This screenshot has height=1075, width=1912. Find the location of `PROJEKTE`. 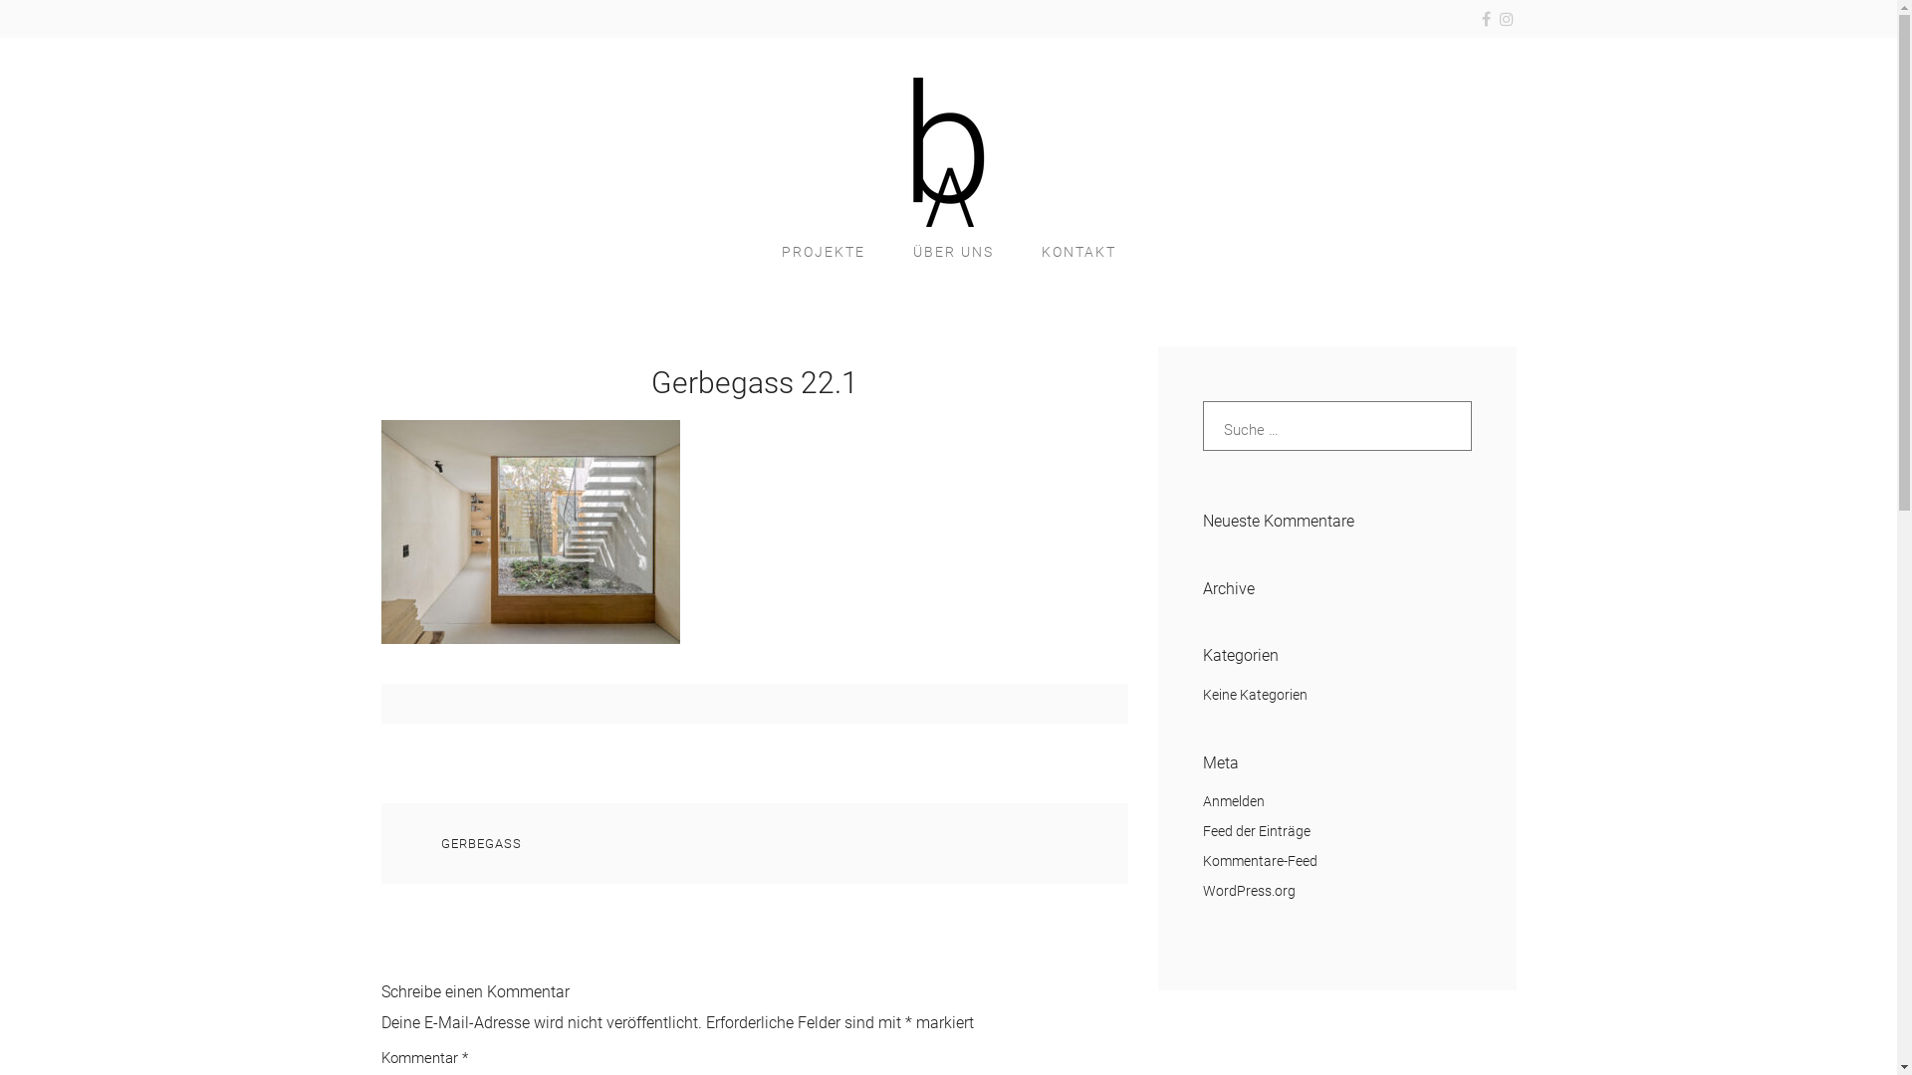

PROJEKTE is located at coordinates (823, 252).